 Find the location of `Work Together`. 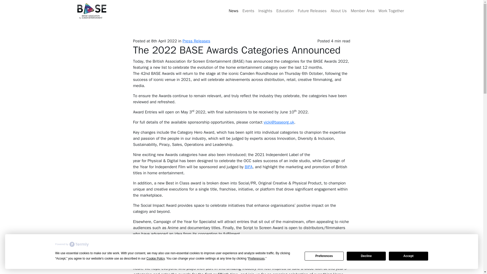

Work Together is located at coordinates (391, 11).